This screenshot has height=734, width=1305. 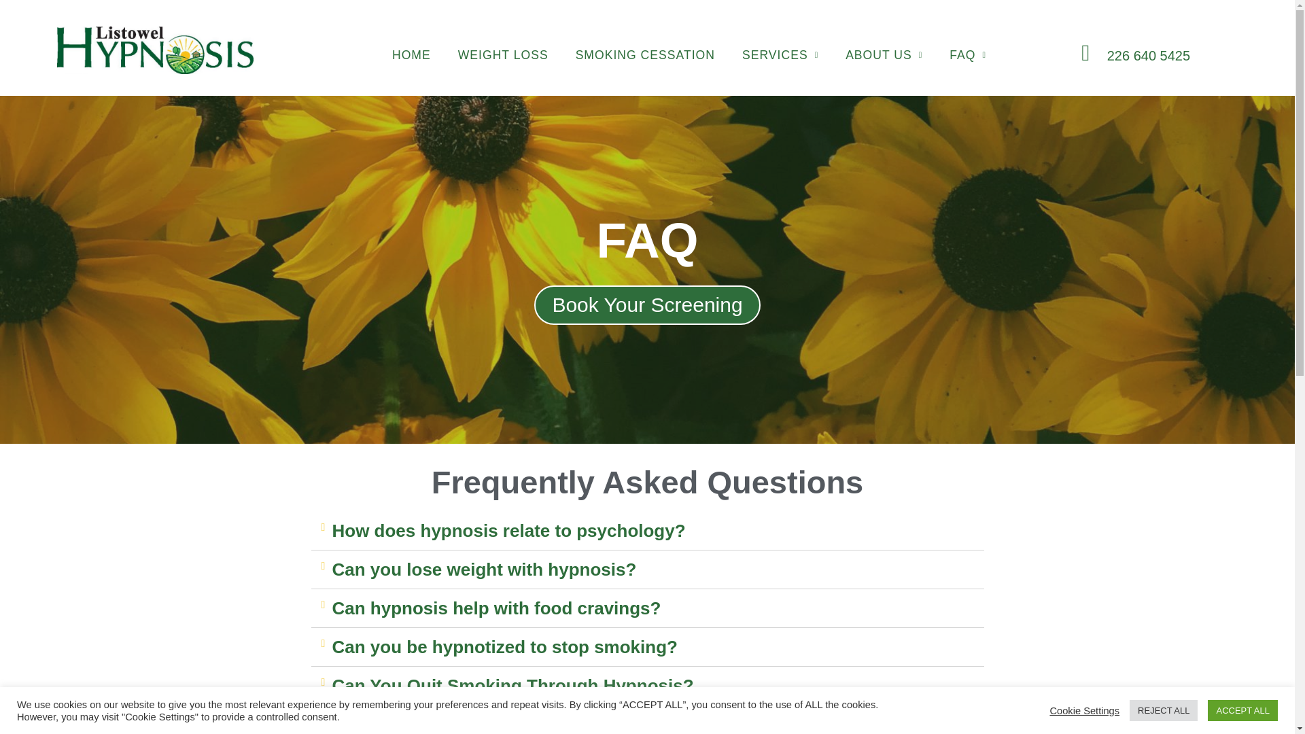 What do you see at coordinates (1149, 56) in the screenshot?
I see `226 640 5425` at bounding box center [1149, 56].